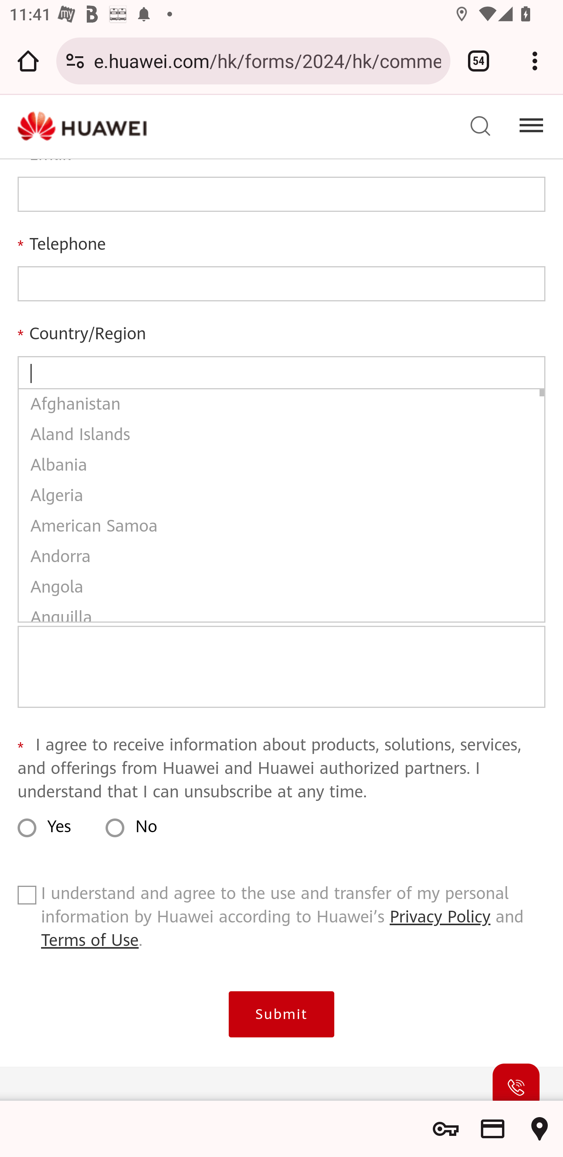  Describe the element at coordinates (540, 1129) in the screenshot. I see `Show saved addresses` at that location.